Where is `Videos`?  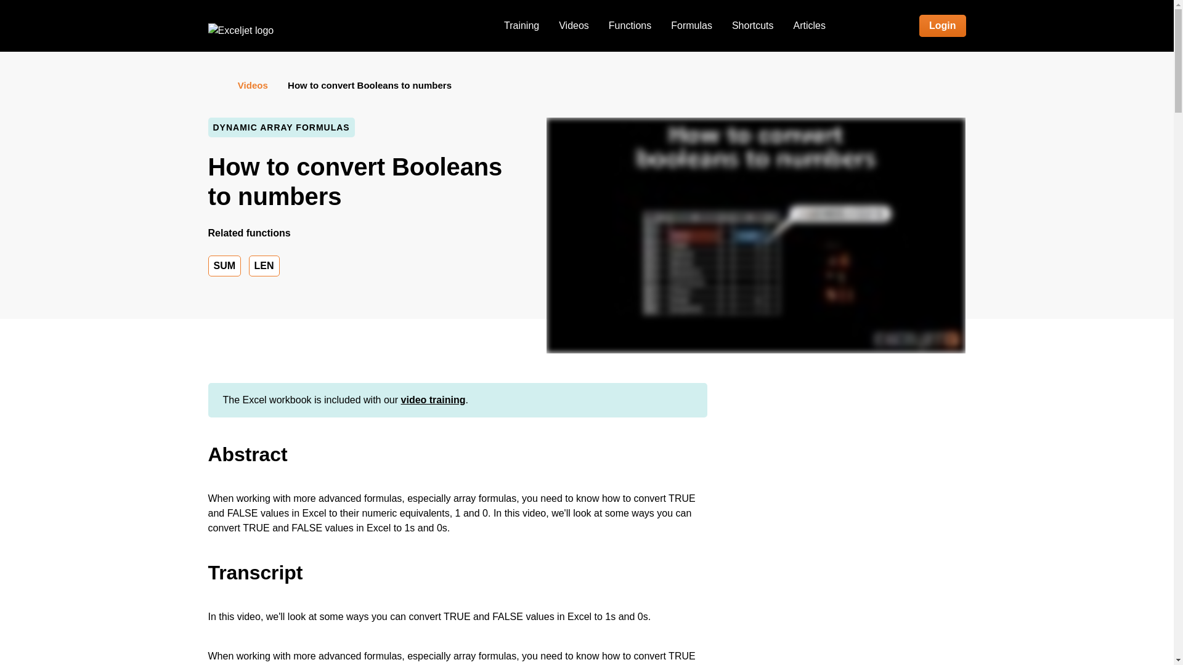
Videos is located at coordinates (573, 26).